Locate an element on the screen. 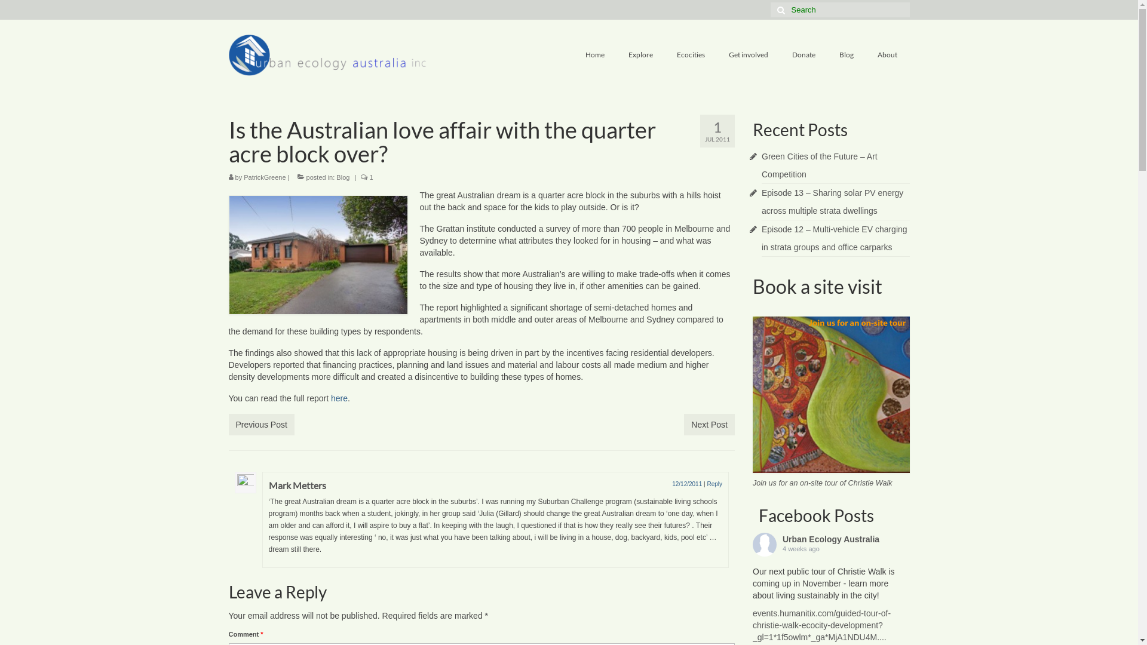 The width and height of the screenshot is (1147, 645). Ecocities is located at coordinates (691, 55).